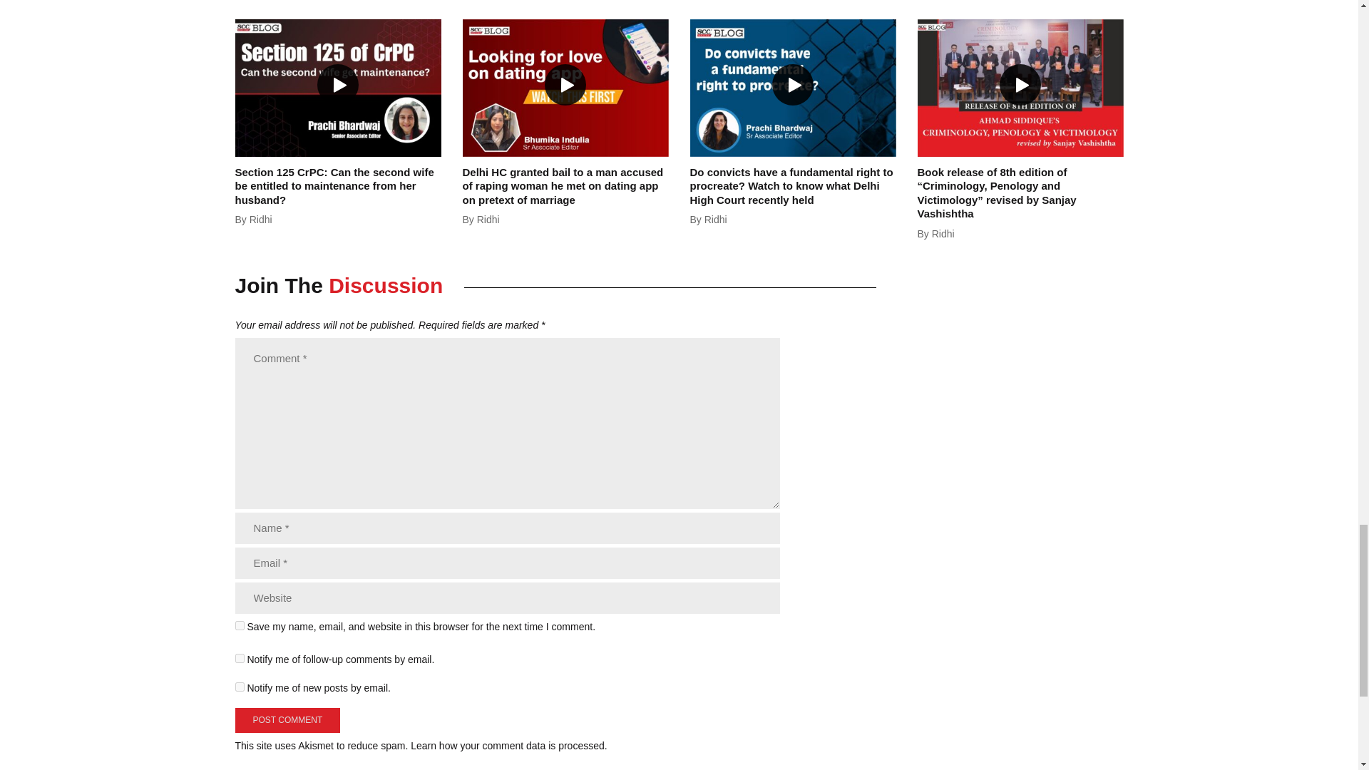  What do you see at coordinates (240, 657) in the screenshot?
I see `subscribe` at bounding box center [240, 657].